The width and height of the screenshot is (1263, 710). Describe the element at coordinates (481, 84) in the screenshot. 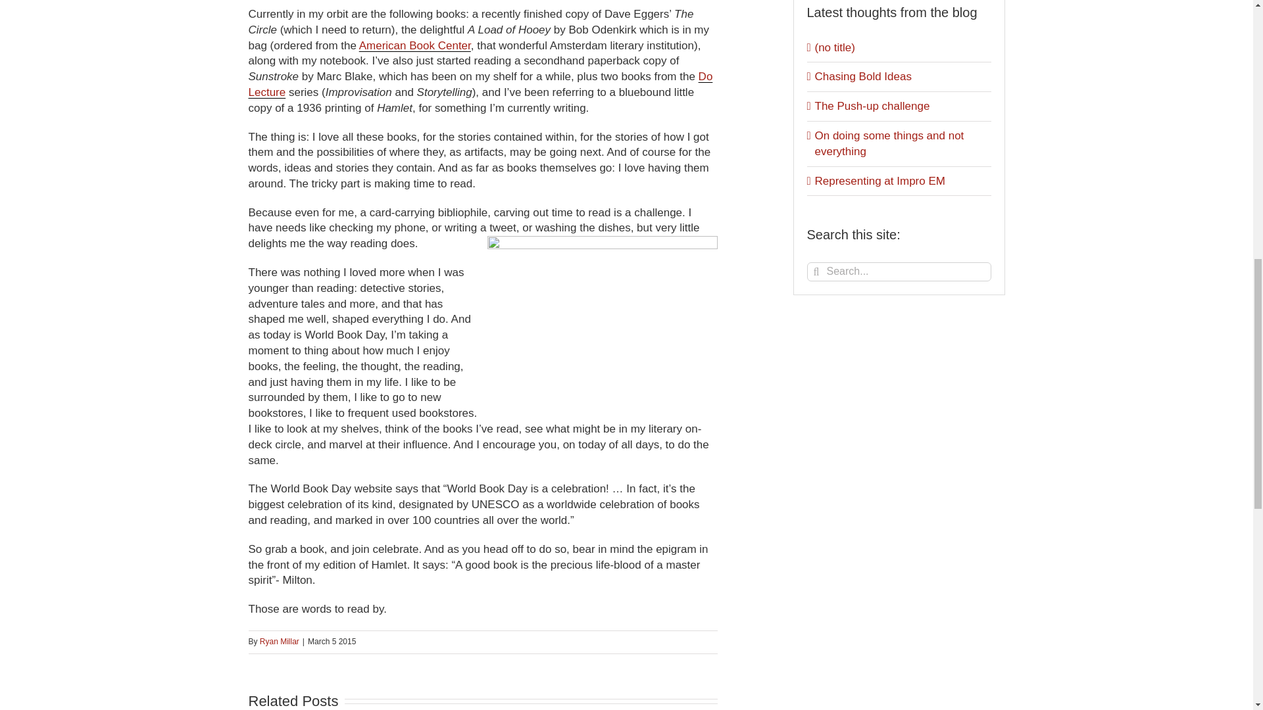

I see `Do Lecture` at that location.